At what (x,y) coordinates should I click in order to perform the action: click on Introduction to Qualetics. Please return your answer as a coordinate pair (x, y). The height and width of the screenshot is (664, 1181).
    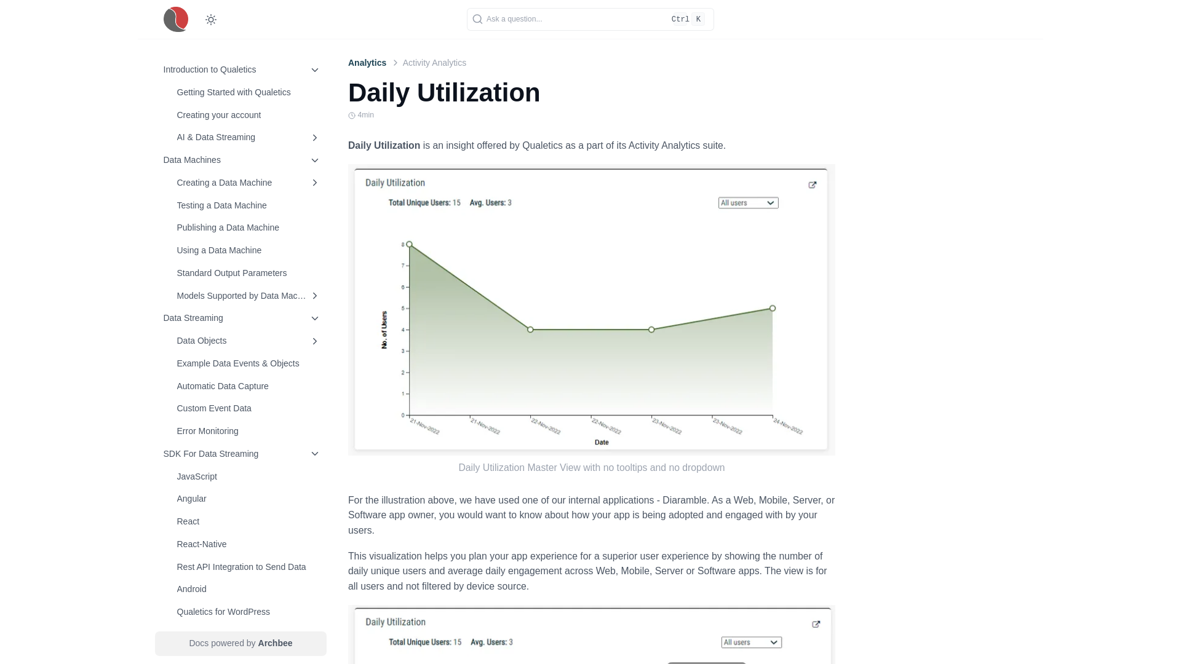
    Looking at the image, I should click on (245, 103).